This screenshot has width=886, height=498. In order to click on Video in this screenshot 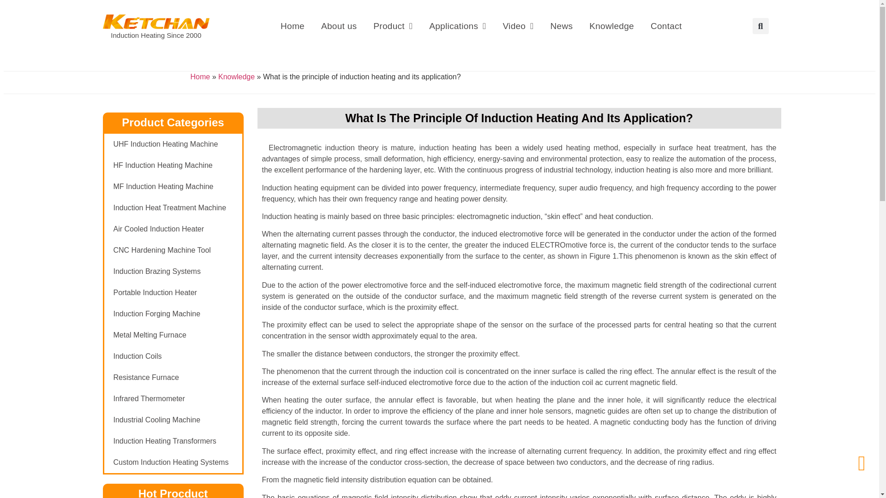, I will do `click(518, 26)`.